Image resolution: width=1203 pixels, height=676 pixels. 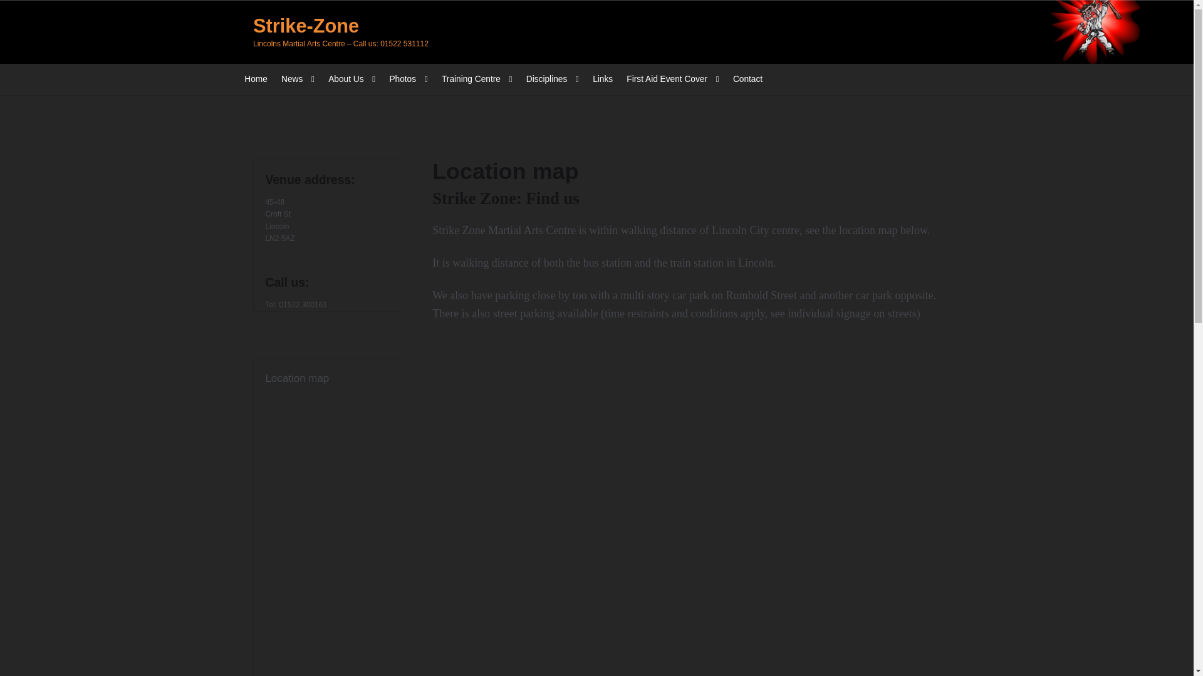 I want to click on News, so click(x=298, y=79).